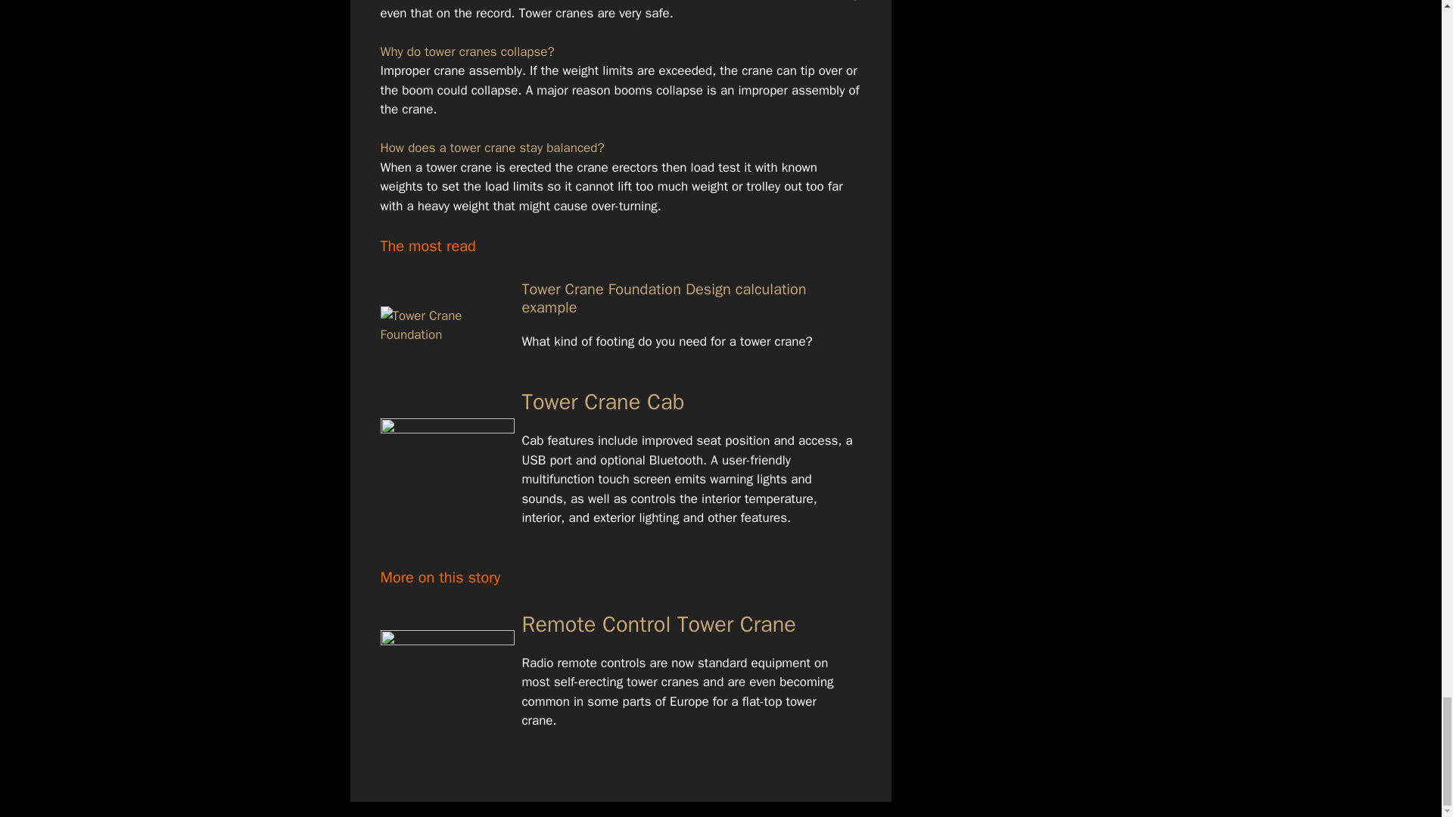 The image size is (1453, 817). I want to click on Tower Crane Foundation Design calculation example, so click(664, 298).